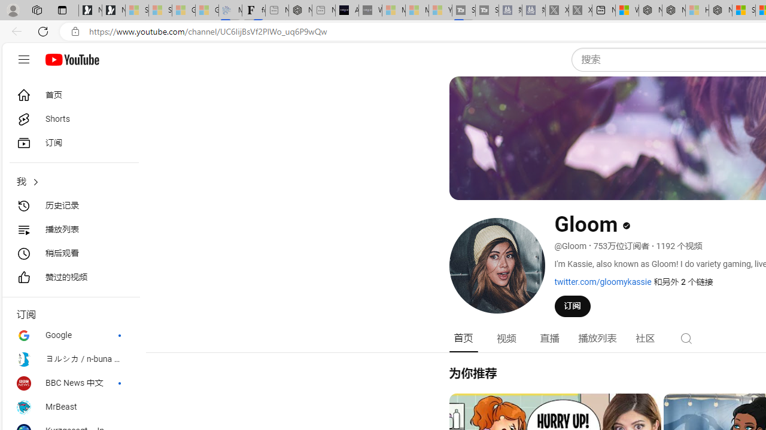 The width and height of the screenshot is (766, 430). What do you see at coordinates (370, 11) in the screenshot?
I see `What's the best AI voice generator? - voice.ai - Sleeping` at bounding box center [370, 11].